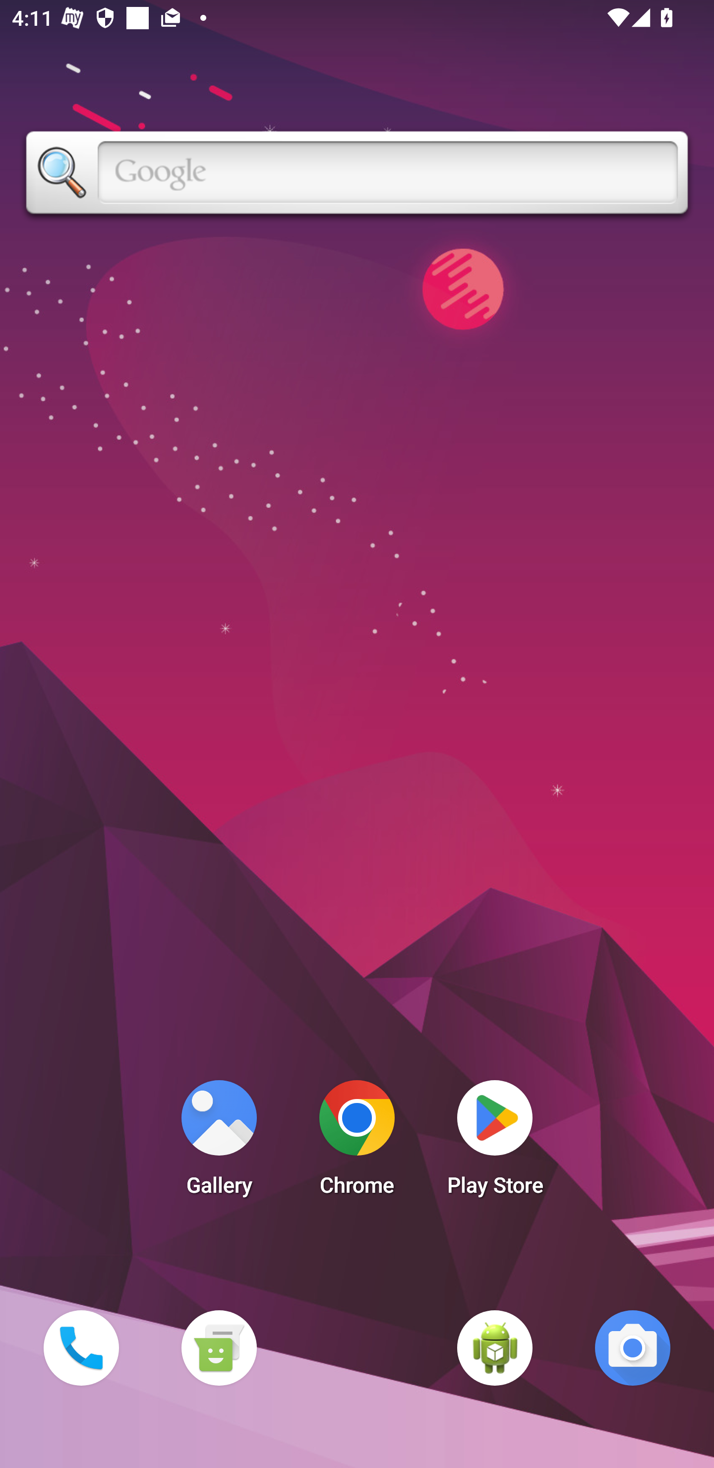 The image size is (714, 1468). I want to click on Gallery, so click(219, 1143).